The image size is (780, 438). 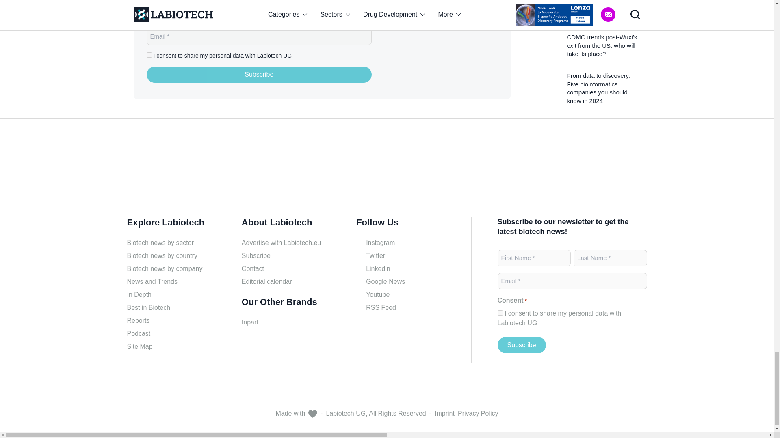 I want to click on Labiotech.eu, so click(x=447, y=49).